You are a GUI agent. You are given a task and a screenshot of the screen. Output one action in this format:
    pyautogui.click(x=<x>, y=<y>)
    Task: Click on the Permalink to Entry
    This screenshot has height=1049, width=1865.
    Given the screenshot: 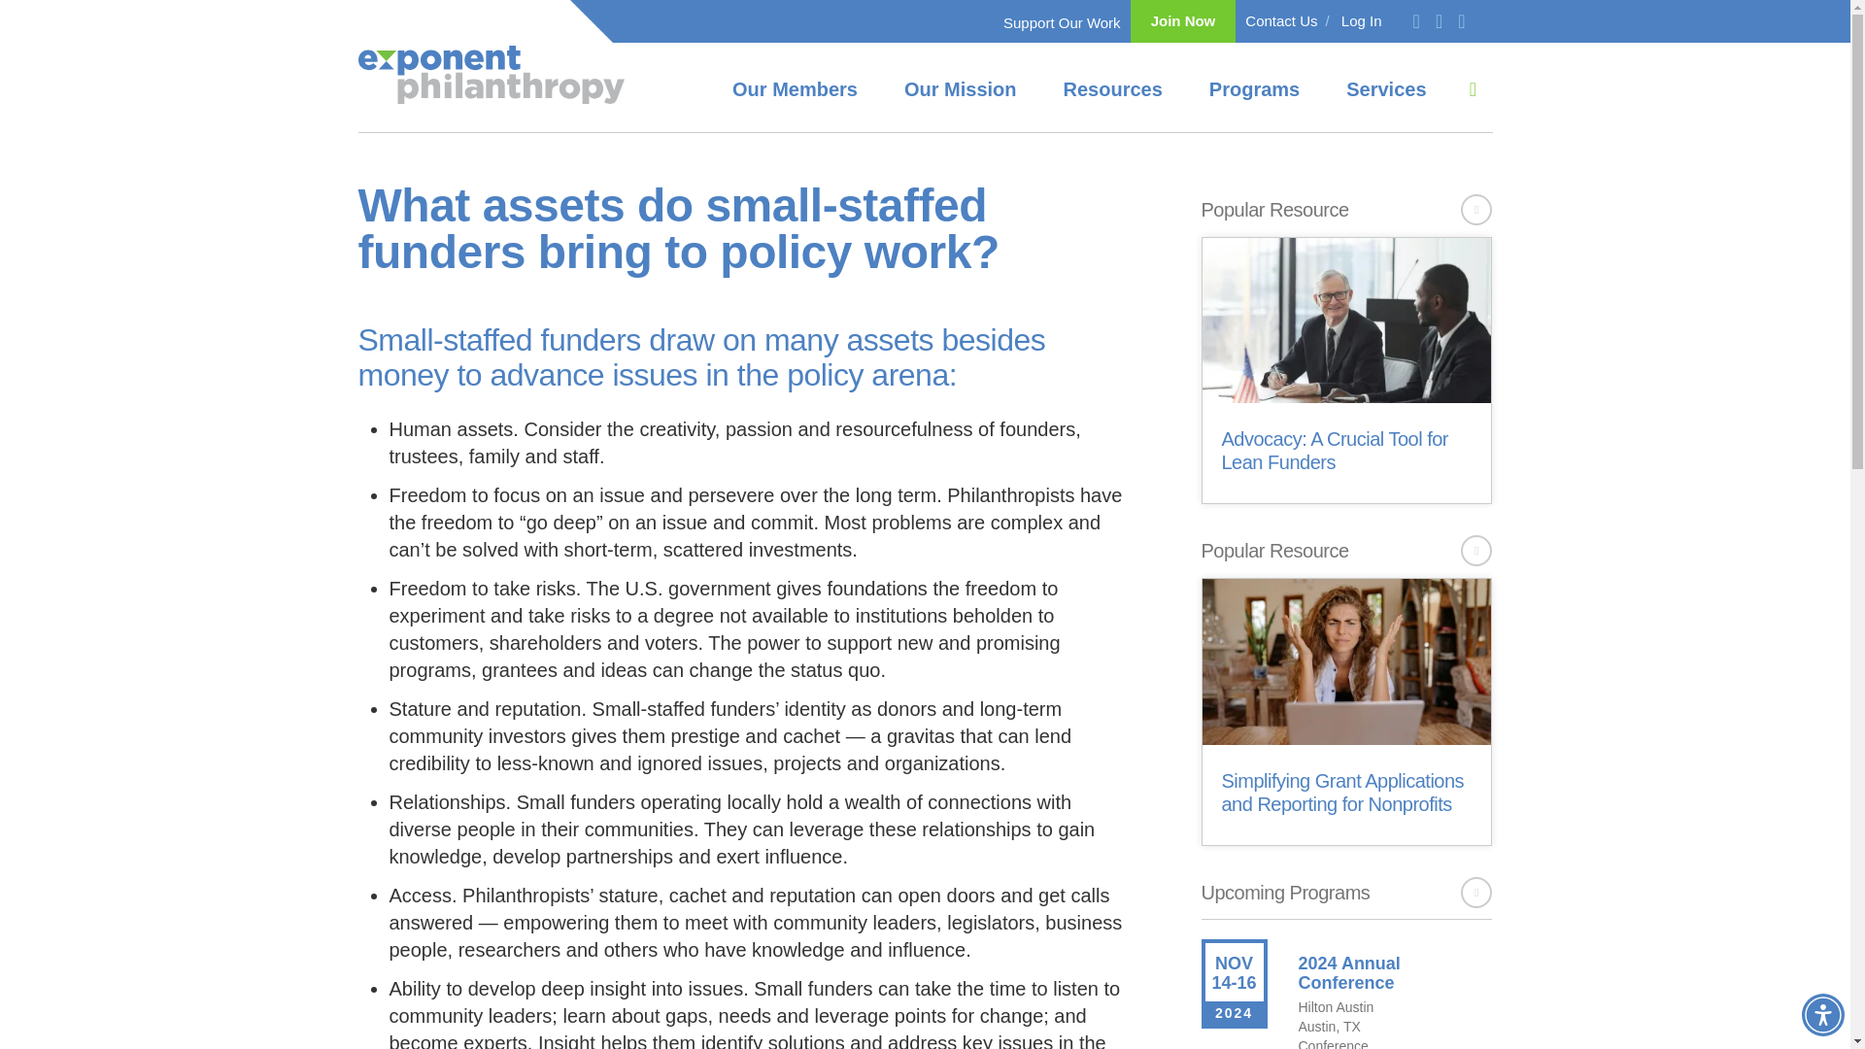 What is the action you would take?
    pyautogui.click(x=1348, y=972)
    